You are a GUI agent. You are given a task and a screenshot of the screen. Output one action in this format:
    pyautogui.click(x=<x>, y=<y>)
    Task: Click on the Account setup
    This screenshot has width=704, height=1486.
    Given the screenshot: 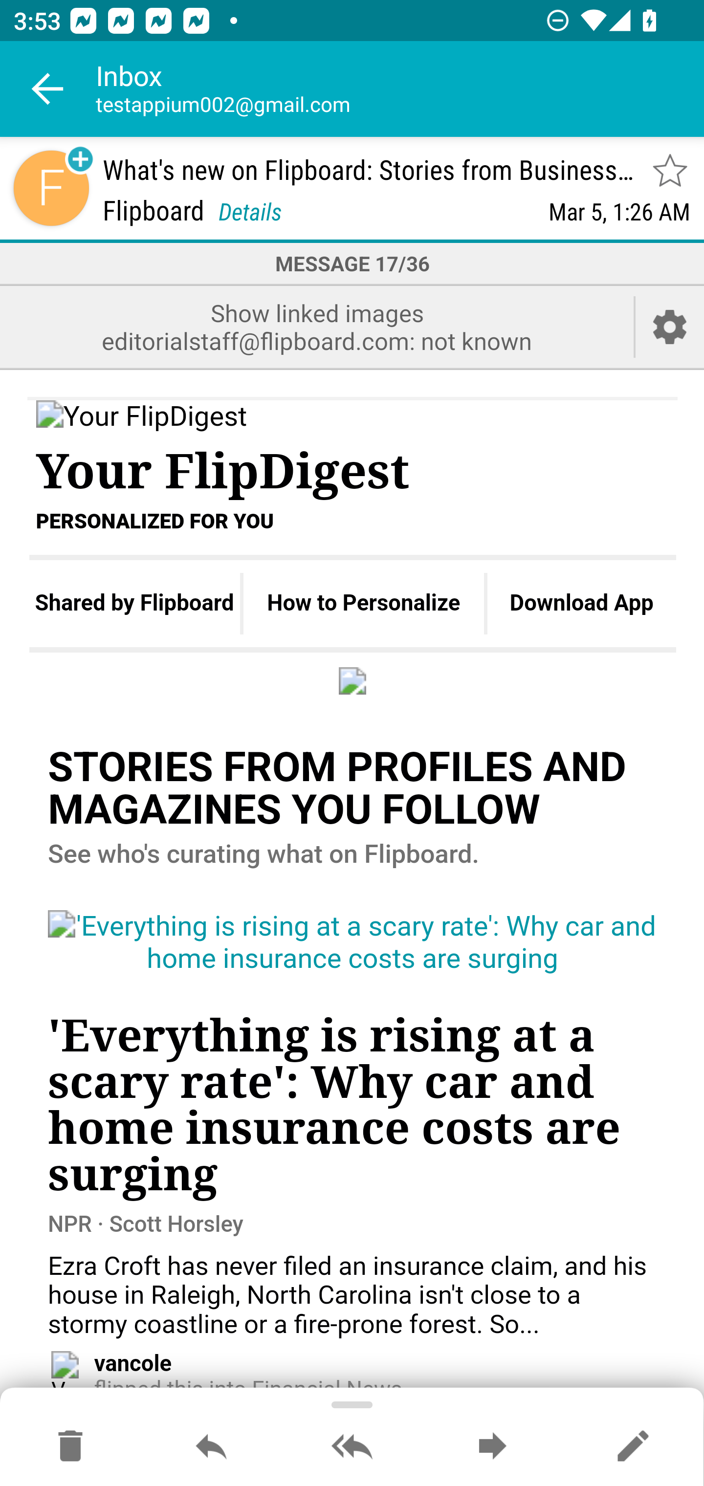 What is the action you would take?
    pyautogui.click(x=670, y=327)
    